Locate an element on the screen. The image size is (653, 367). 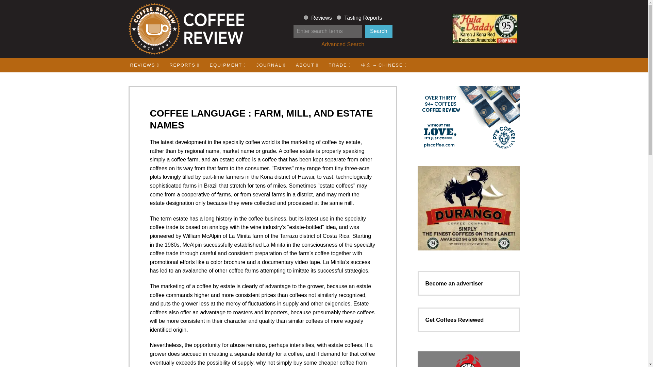
Search is located at coordinates (379, 31).